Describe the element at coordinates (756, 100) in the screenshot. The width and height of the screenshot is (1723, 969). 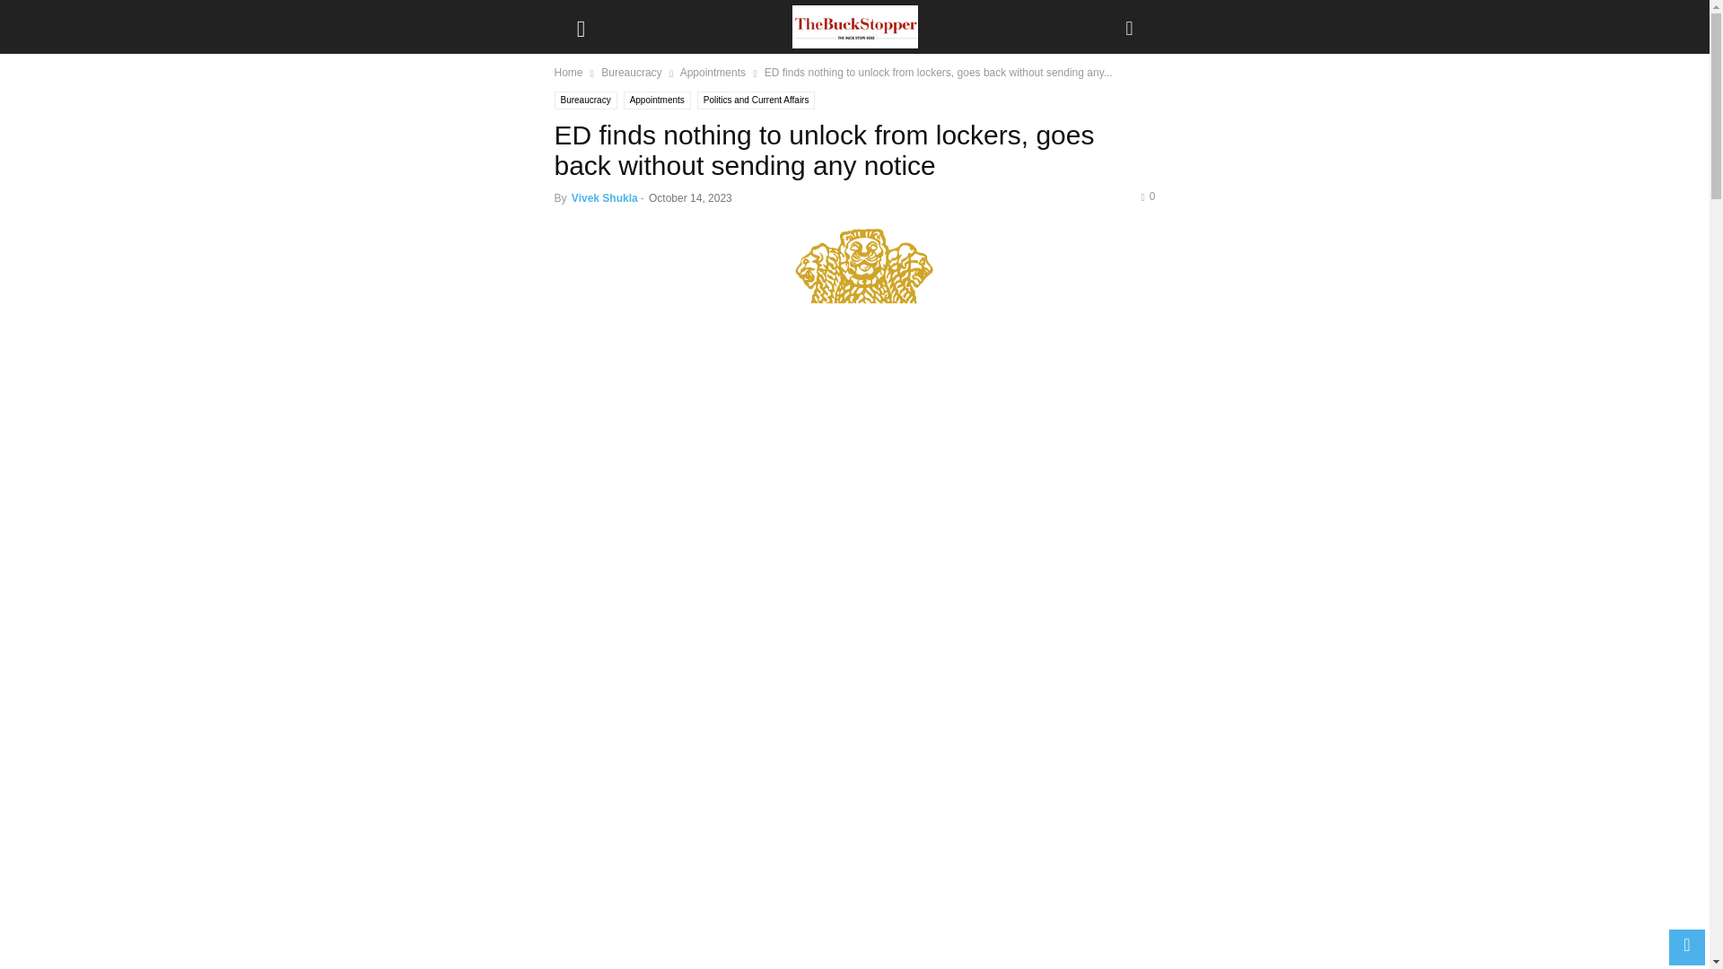
I see `Politics and Current Affairs` at that location.